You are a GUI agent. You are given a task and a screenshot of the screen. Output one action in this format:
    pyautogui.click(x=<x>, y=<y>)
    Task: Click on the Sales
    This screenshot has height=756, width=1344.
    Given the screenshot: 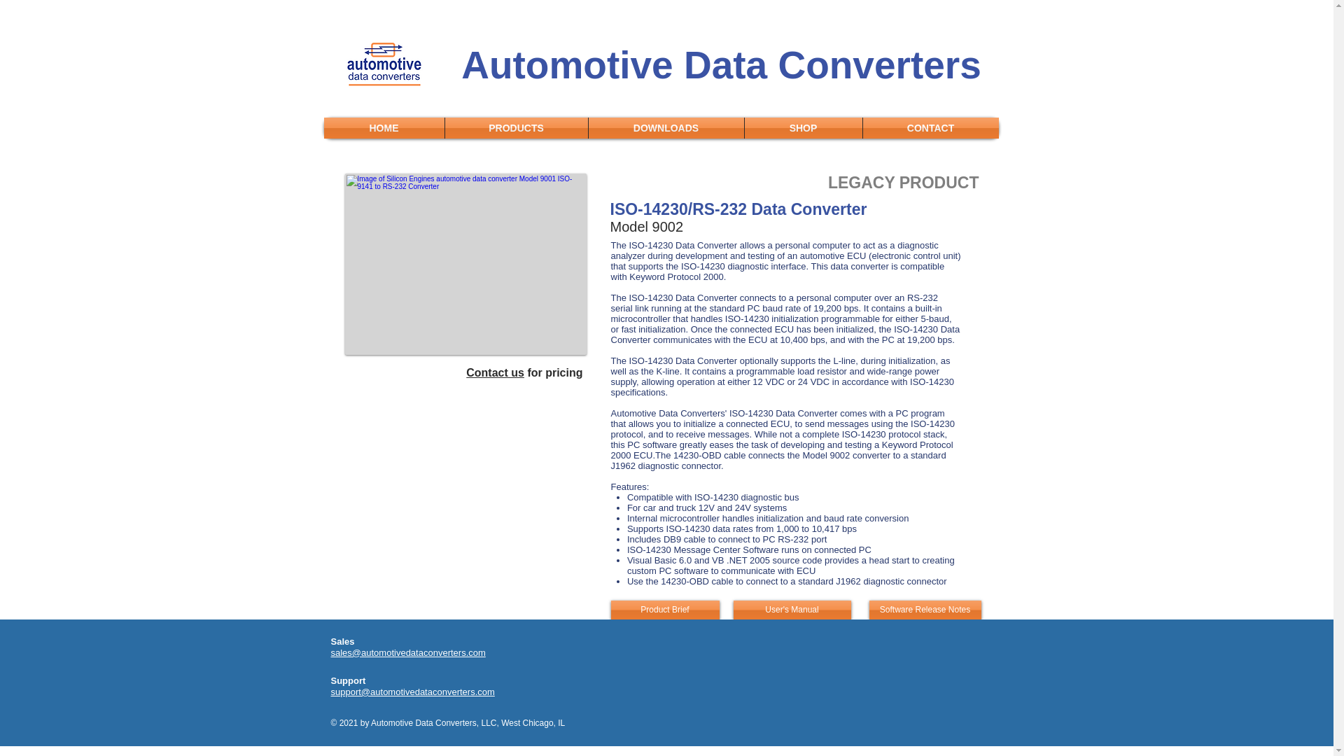 What is the action you would take?
    pyautogui.click(x=342, y=641)
    